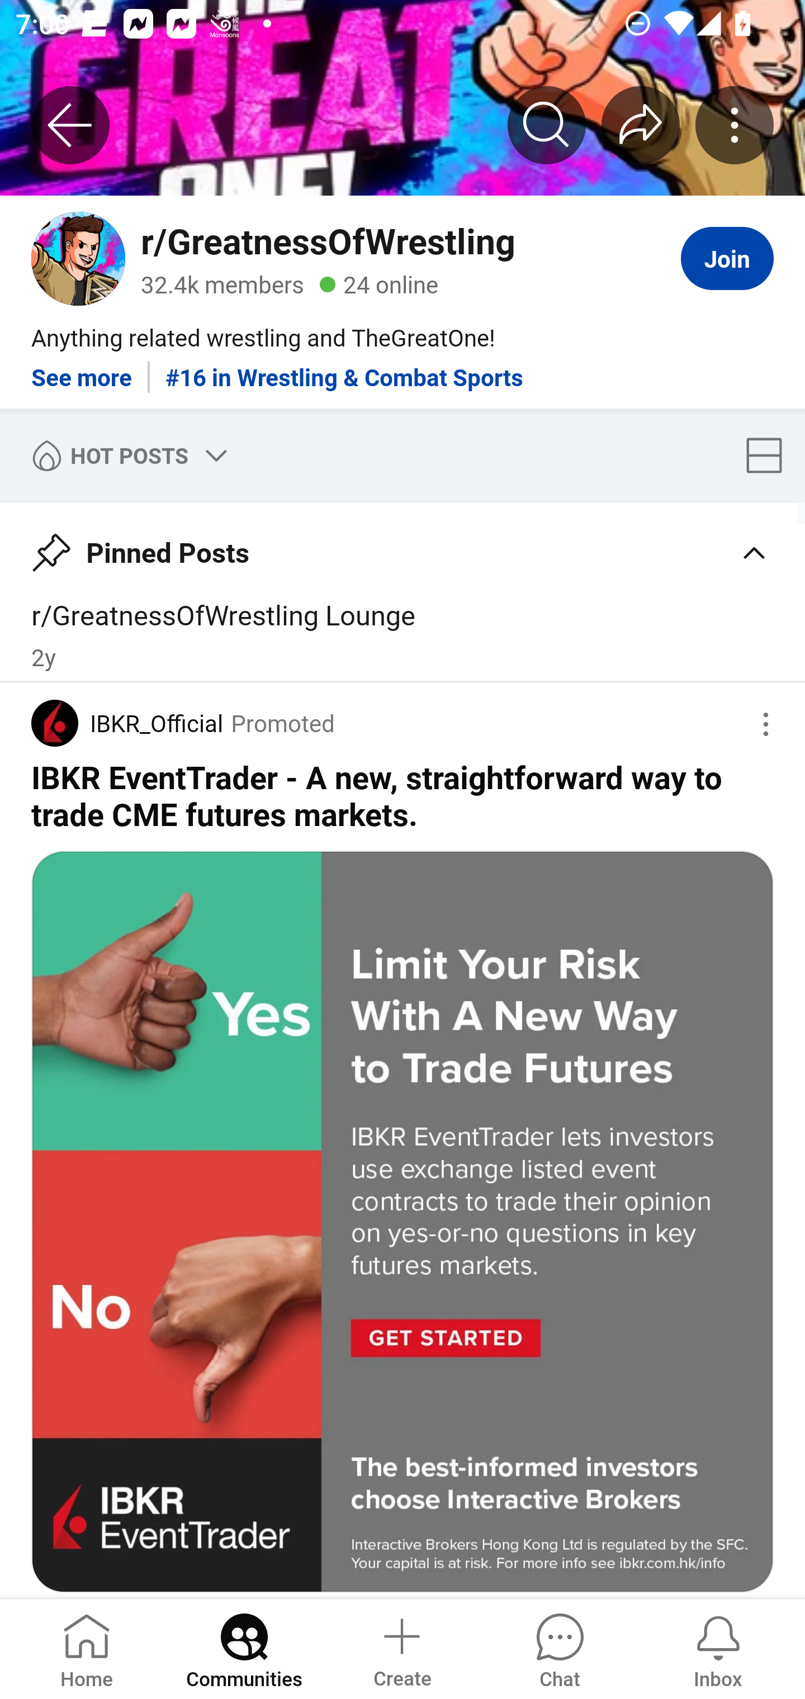 The image size is (805, 1699). Describe the element at coordinates (87, 1648) in the screenshot. I see `Home` at that location.